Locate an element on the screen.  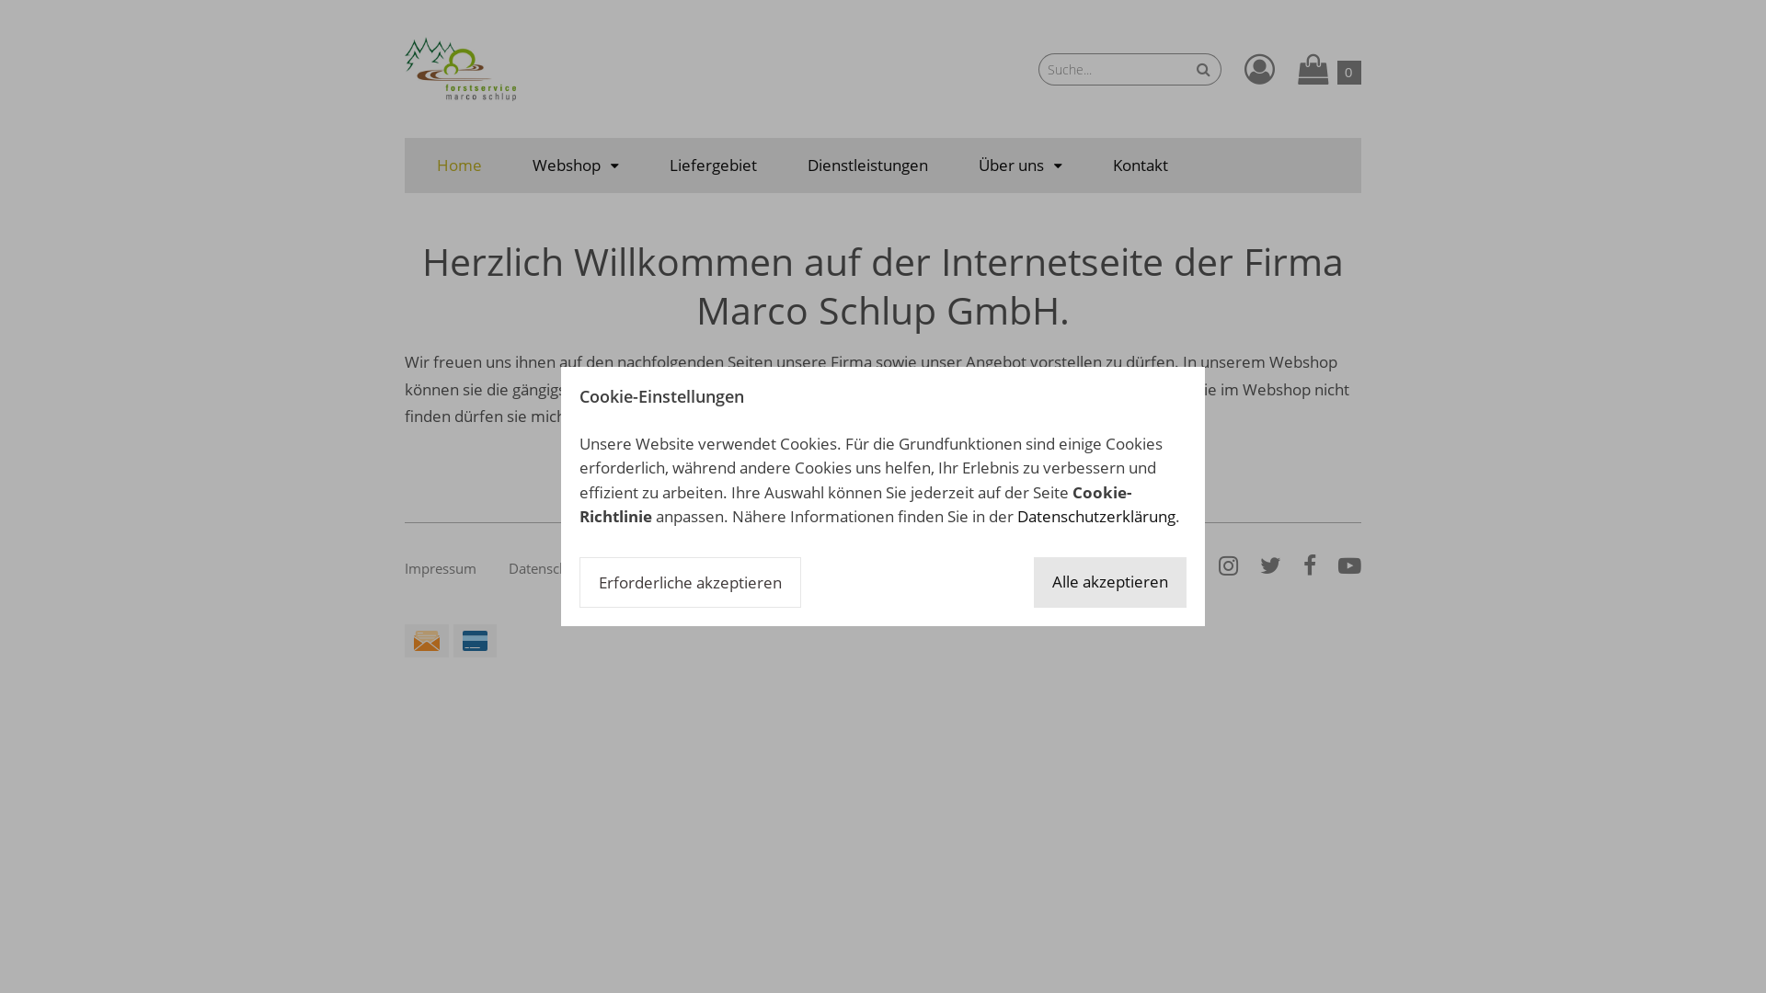
Liefergebiet is located at coordinates (714, 165).